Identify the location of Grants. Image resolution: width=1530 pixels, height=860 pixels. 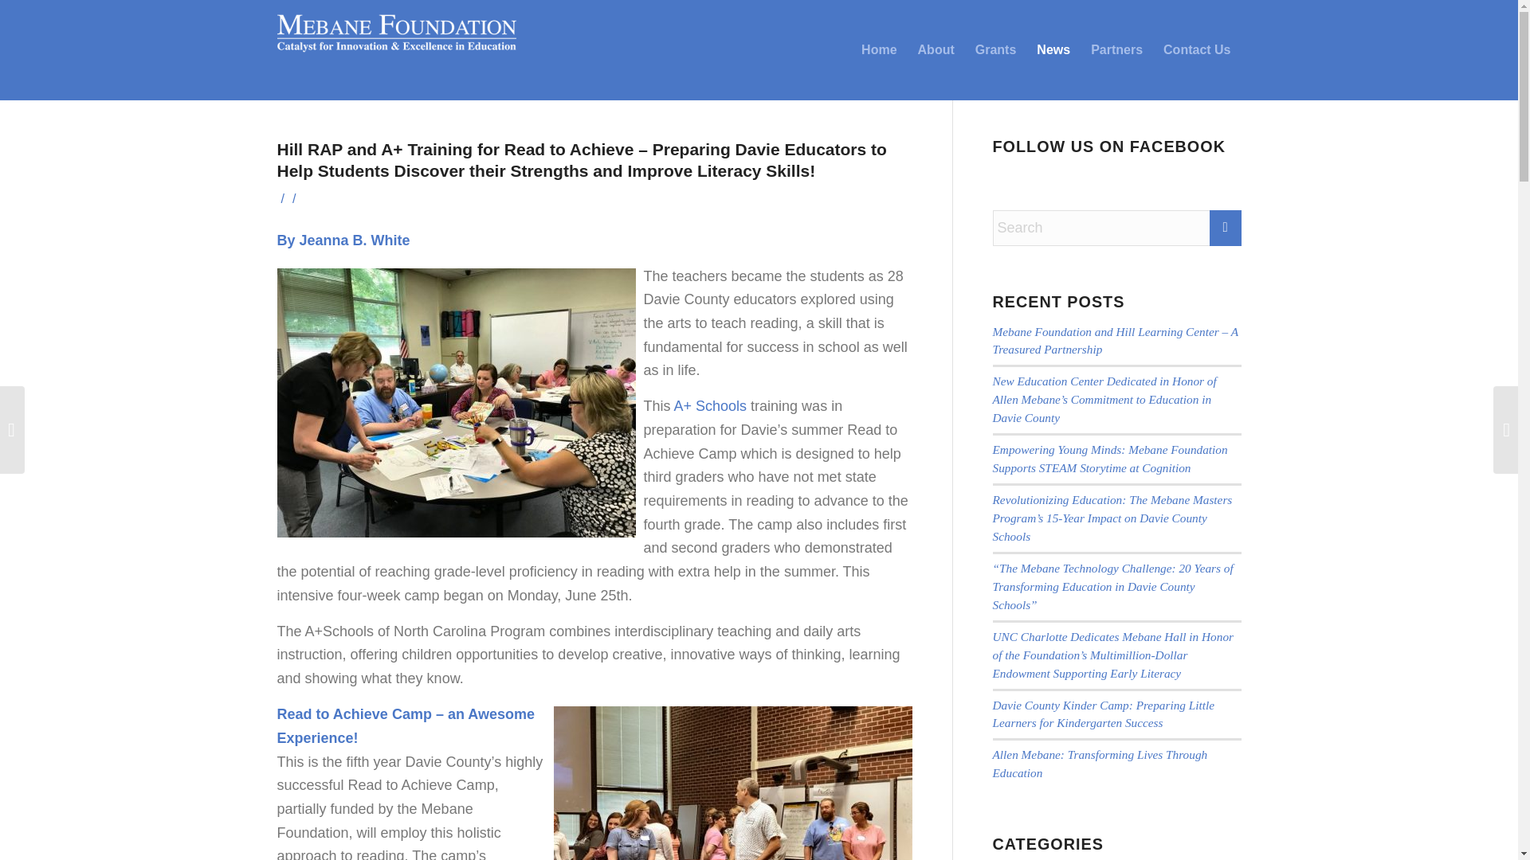
(996, 50).